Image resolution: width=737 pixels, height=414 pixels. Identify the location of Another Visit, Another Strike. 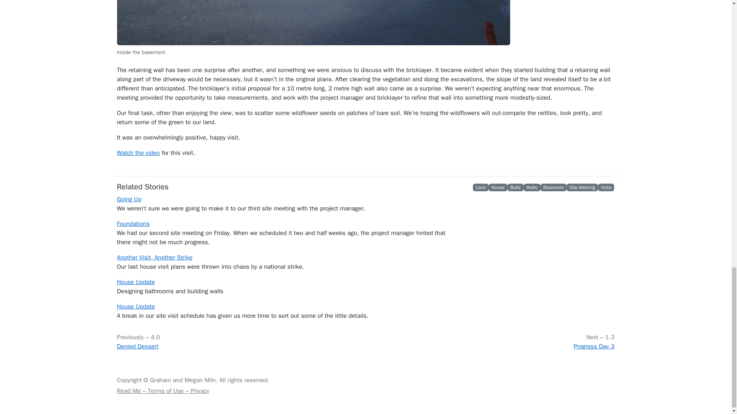
(154, 258).